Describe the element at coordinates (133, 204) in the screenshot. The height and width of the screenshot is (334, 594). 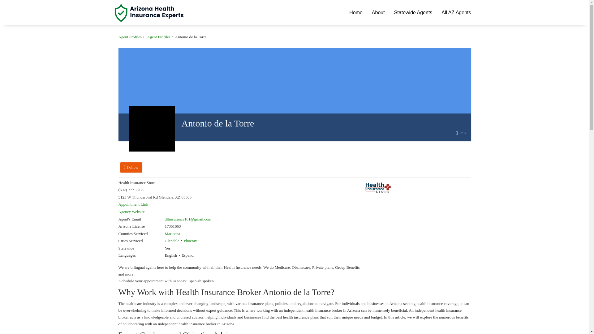
I see `Appointment Link` at that location.